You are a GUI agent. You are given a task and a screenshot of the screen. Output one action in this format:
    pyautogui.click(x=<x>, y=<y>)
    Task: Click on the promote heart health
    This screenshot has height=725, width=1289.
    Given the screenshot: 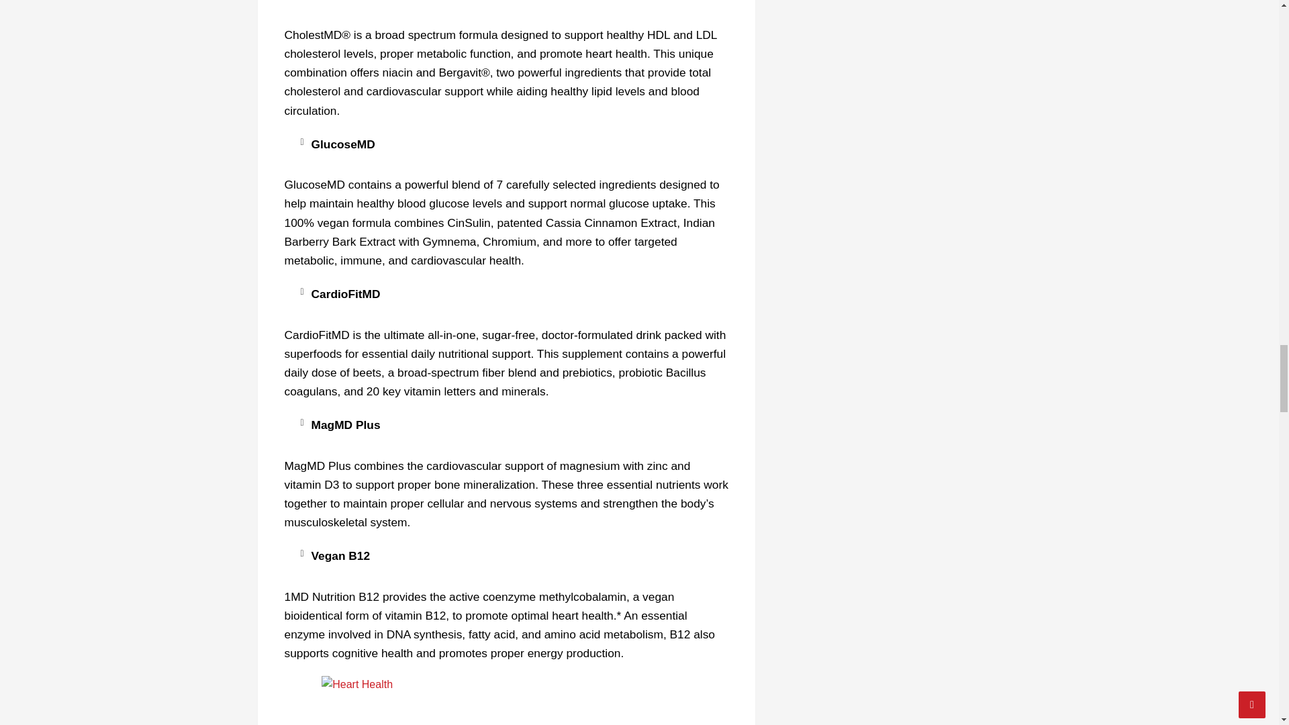 What is the action you would take?
    pyautogui.click(x=591, y=54)
    